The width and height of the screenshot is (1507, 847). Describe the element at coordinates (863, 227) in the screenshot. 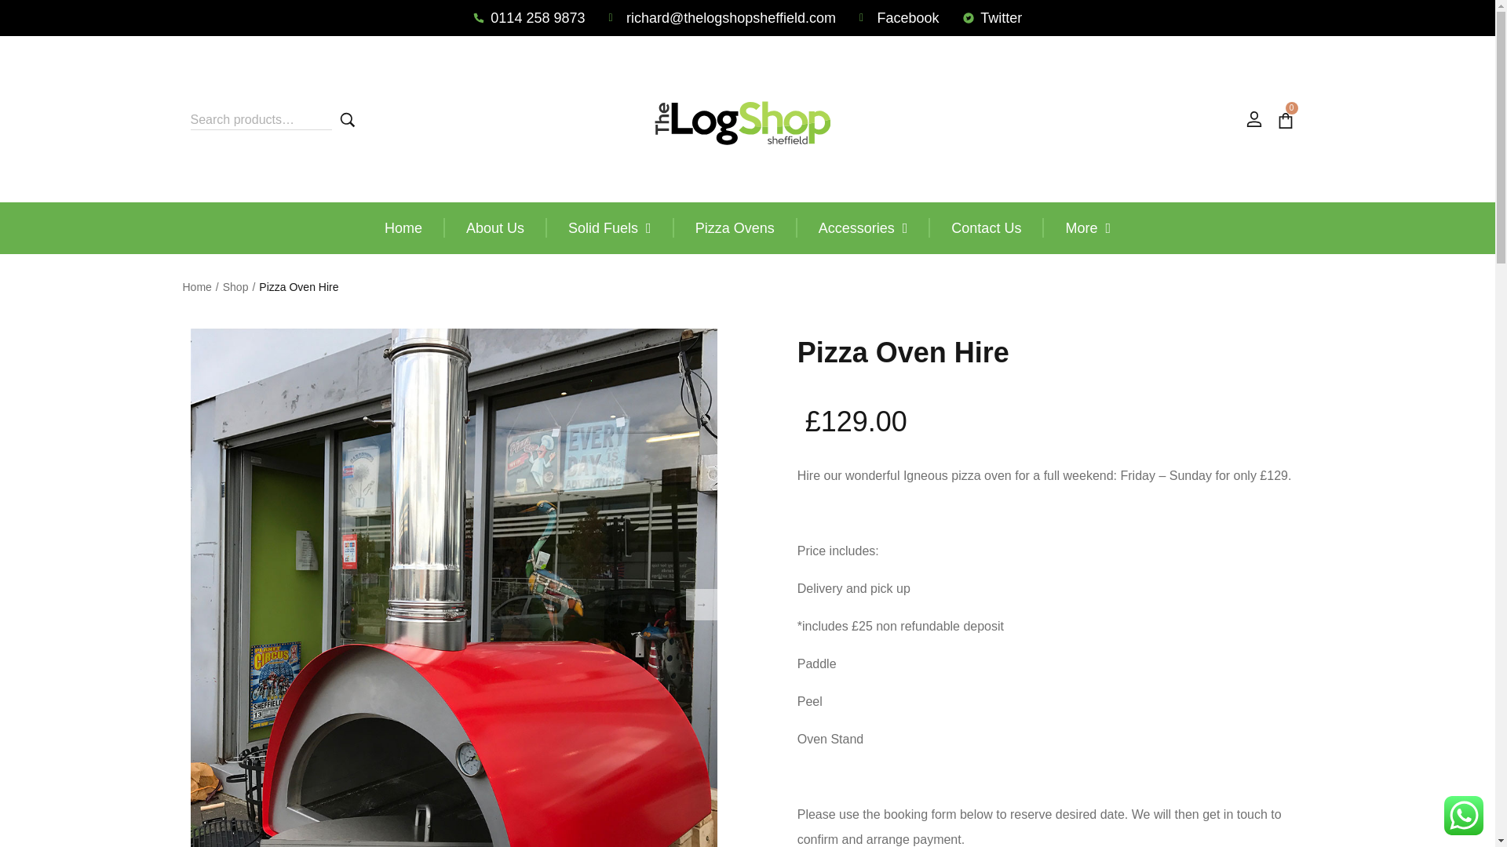

I see `Accessories` at that location.